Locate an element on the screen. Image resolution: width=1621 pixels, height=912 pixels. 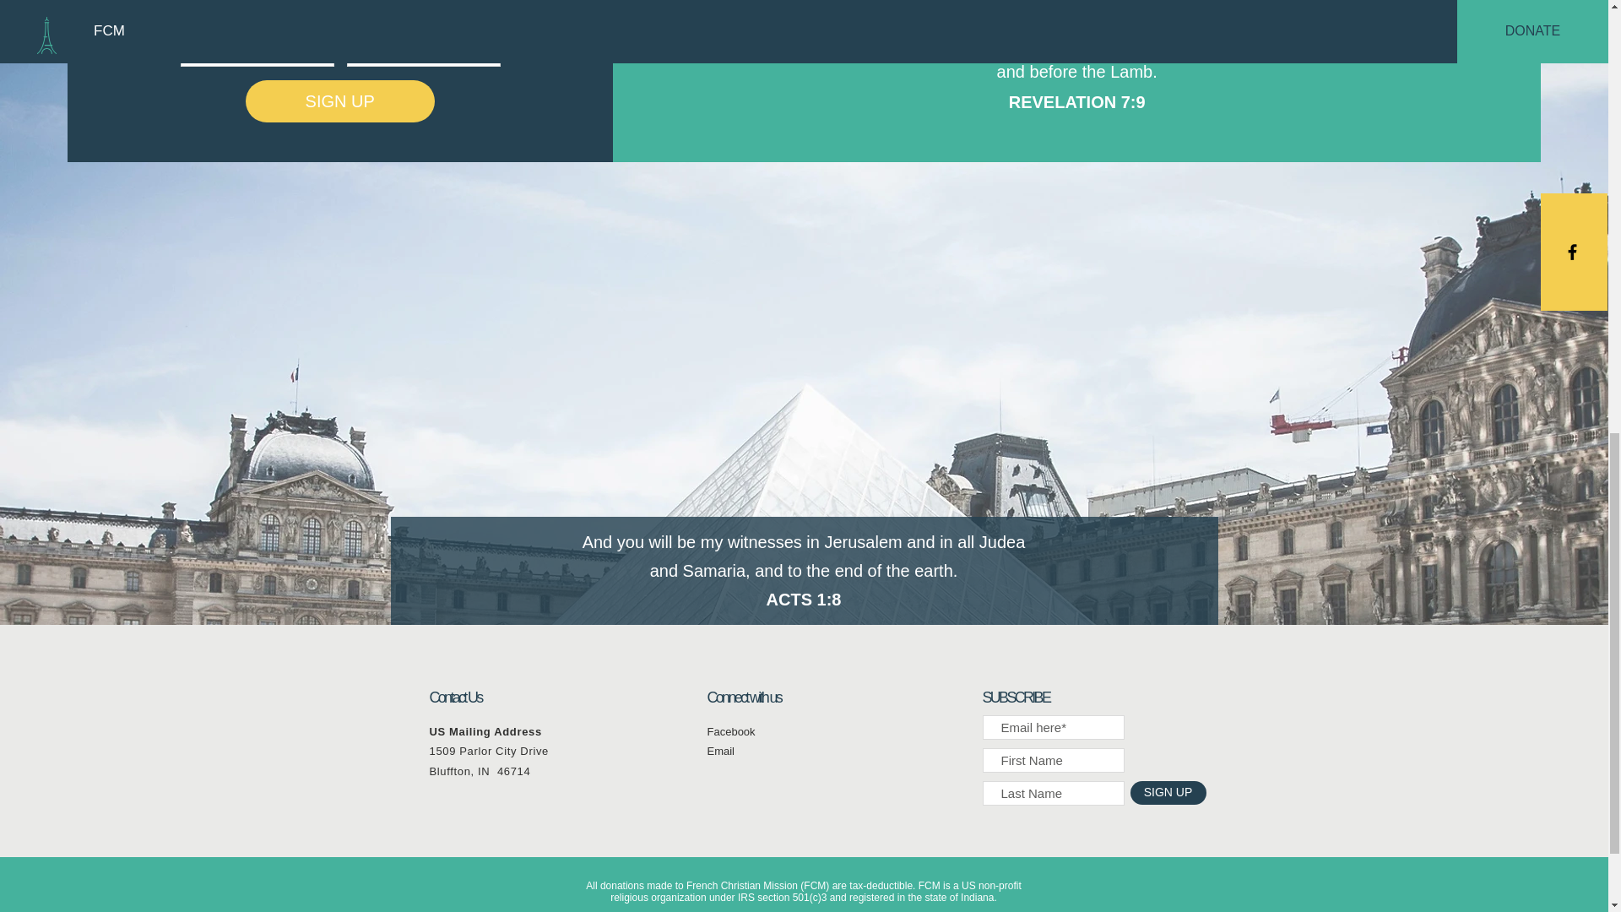
Facebook is located at coordinates (731, 731).